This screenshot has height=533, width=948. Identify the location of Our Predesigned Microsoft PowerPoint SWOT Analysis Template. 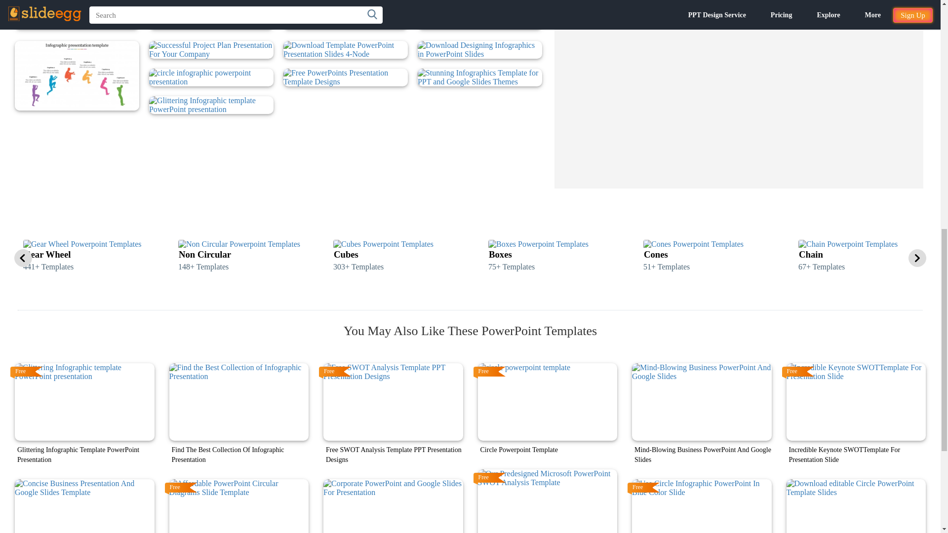
(548, 501).